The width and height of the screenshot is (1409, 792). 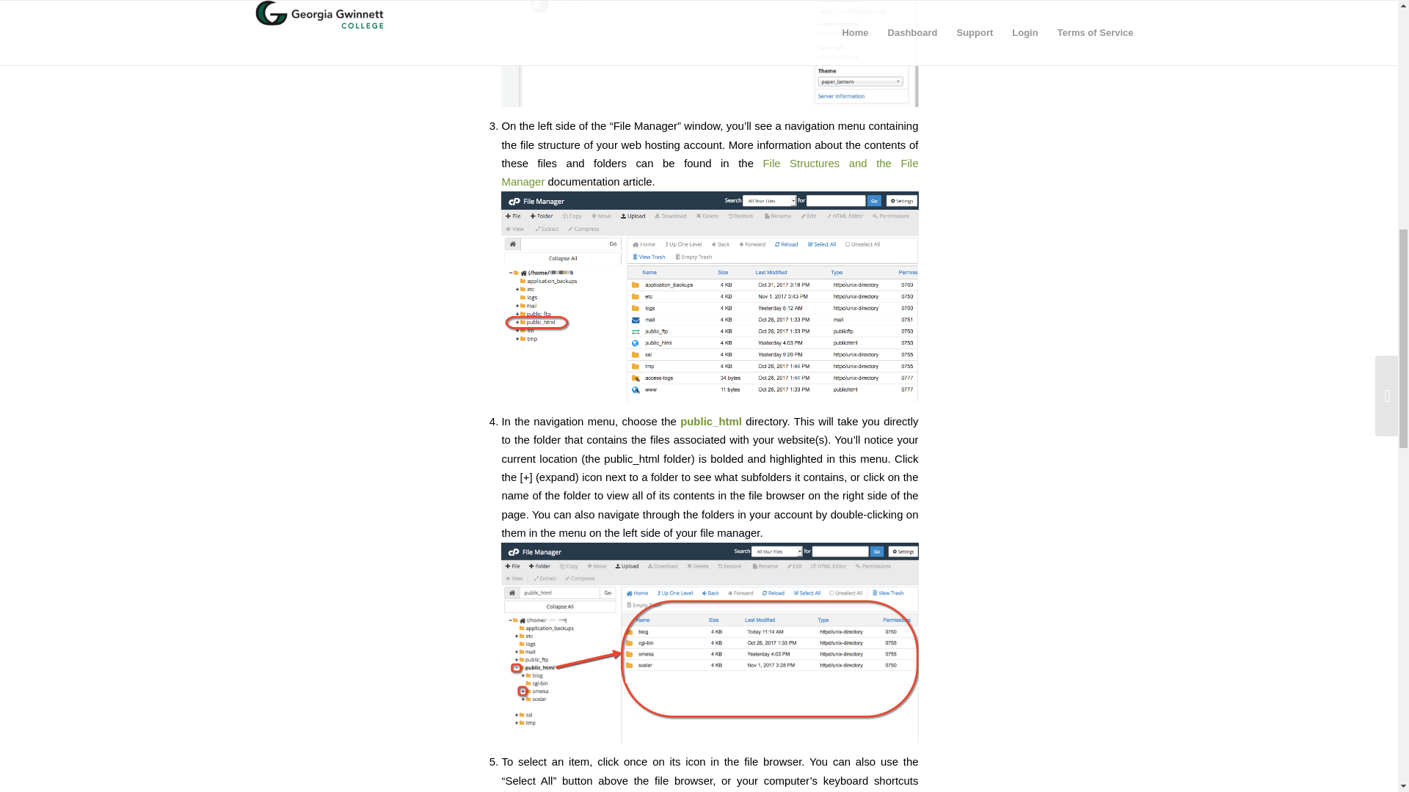 I want to click on File Structures and the File Manager, so click(x=710, y=172).